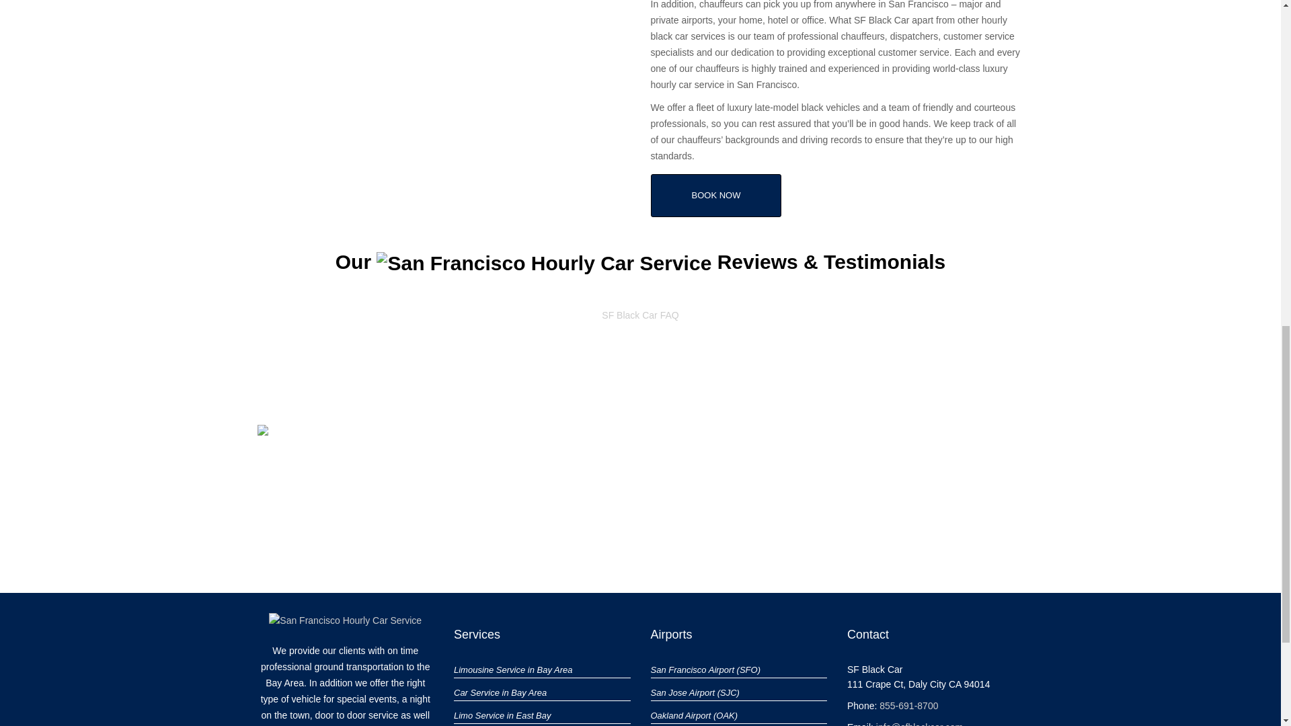  Describe the element at coordinates (500, 692) in the screenshot. I see `Car Service in Bay Area` at that location.